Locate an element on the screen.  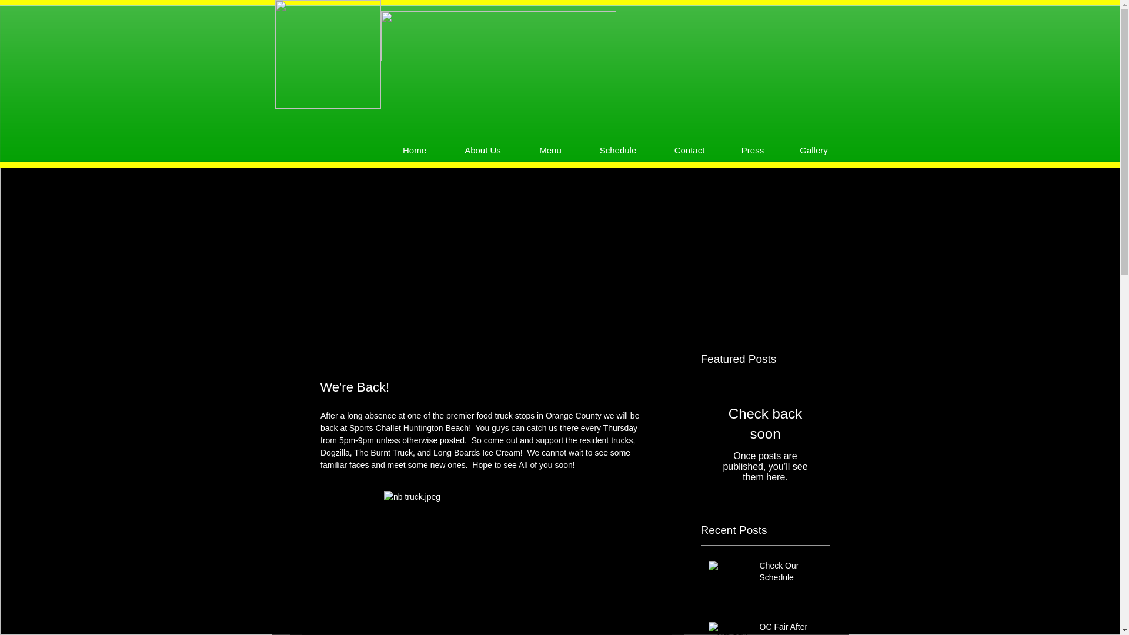
Gallery is located at coordinates (814, 145).